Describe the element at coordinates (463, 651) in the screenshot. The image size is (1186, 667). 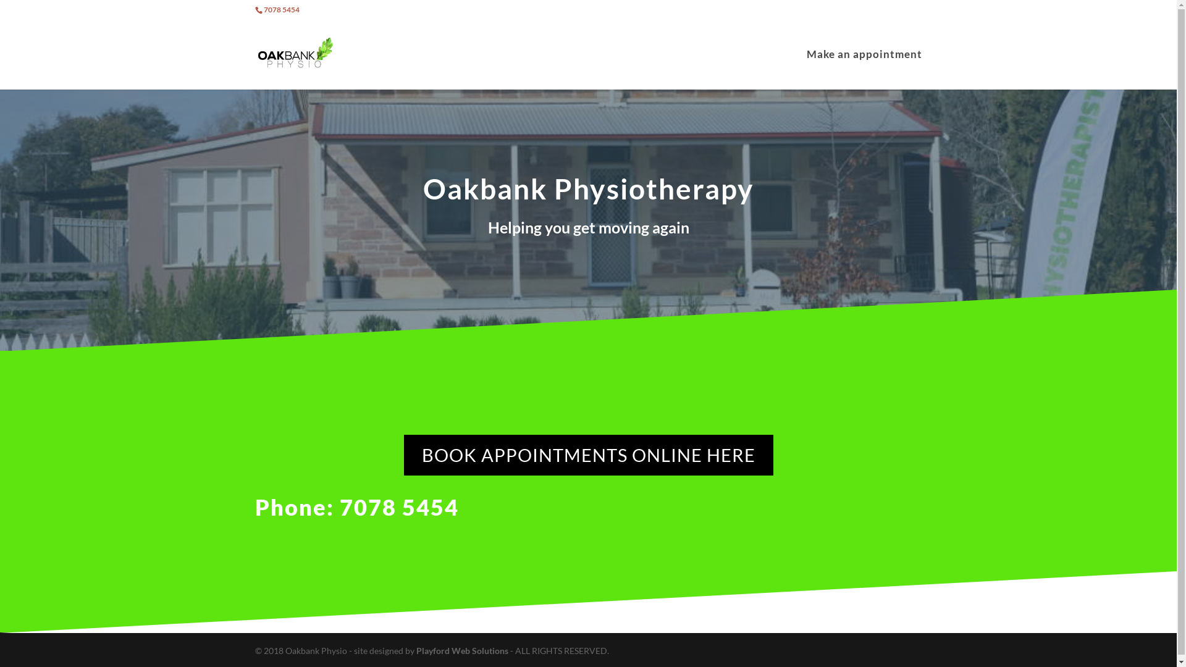
I see `Playford Web Solutions` at that location.